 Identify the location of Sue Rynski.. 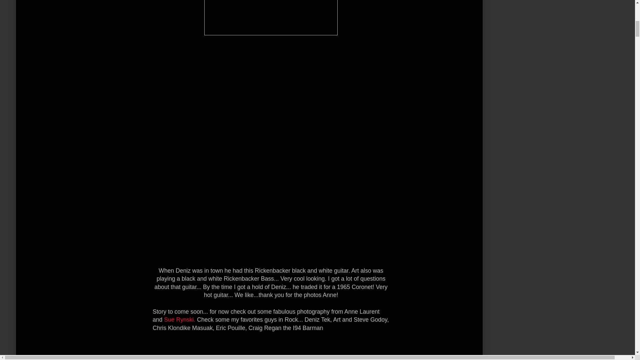
(179, 319).